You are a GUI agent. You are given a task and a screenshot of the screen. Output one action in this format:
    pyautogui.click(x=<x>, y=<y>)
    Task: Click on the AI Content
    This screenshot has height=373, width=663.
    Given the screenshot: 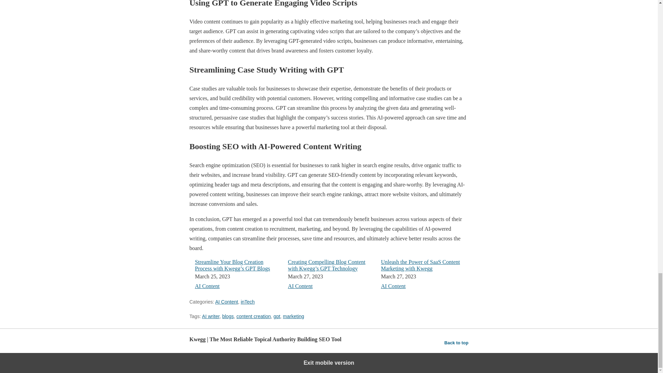 What is the action you would take?
    pyautogui.click(x=207, y=286)
    